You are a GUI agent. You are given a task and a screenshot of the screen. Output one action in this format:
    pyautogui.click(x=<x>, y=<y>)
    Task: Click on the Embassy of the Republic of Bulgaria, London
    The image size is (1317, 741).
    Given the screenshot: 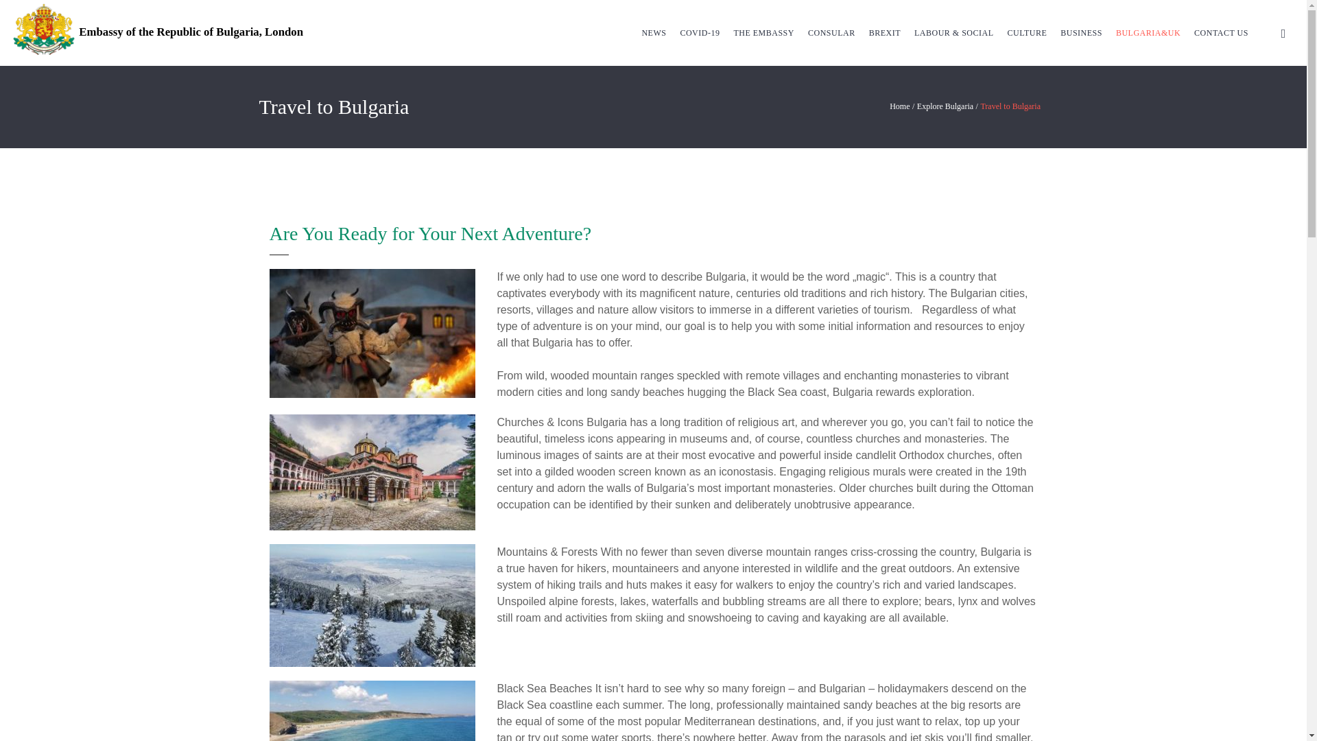 What is the action you would take?
    pyautogui.click(x=158, y=29)
    